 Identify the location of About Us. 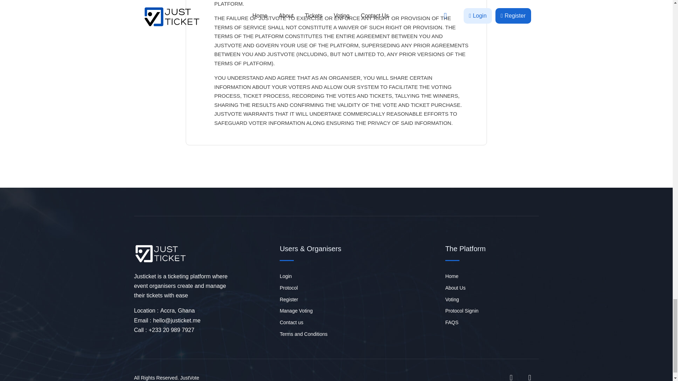
(465, 289).